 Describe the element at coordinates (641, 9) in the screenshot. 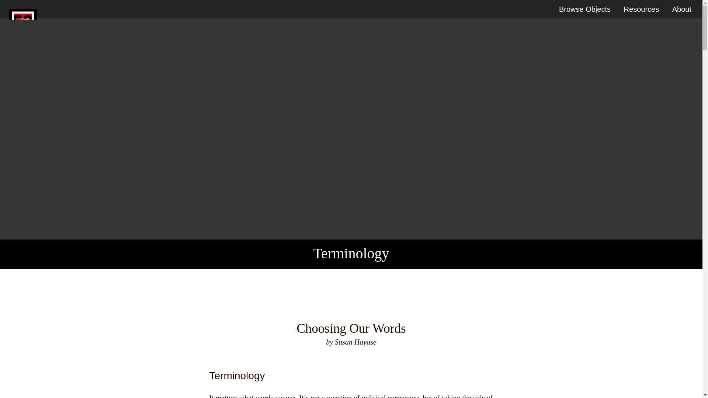

I see `Resources` at that location.